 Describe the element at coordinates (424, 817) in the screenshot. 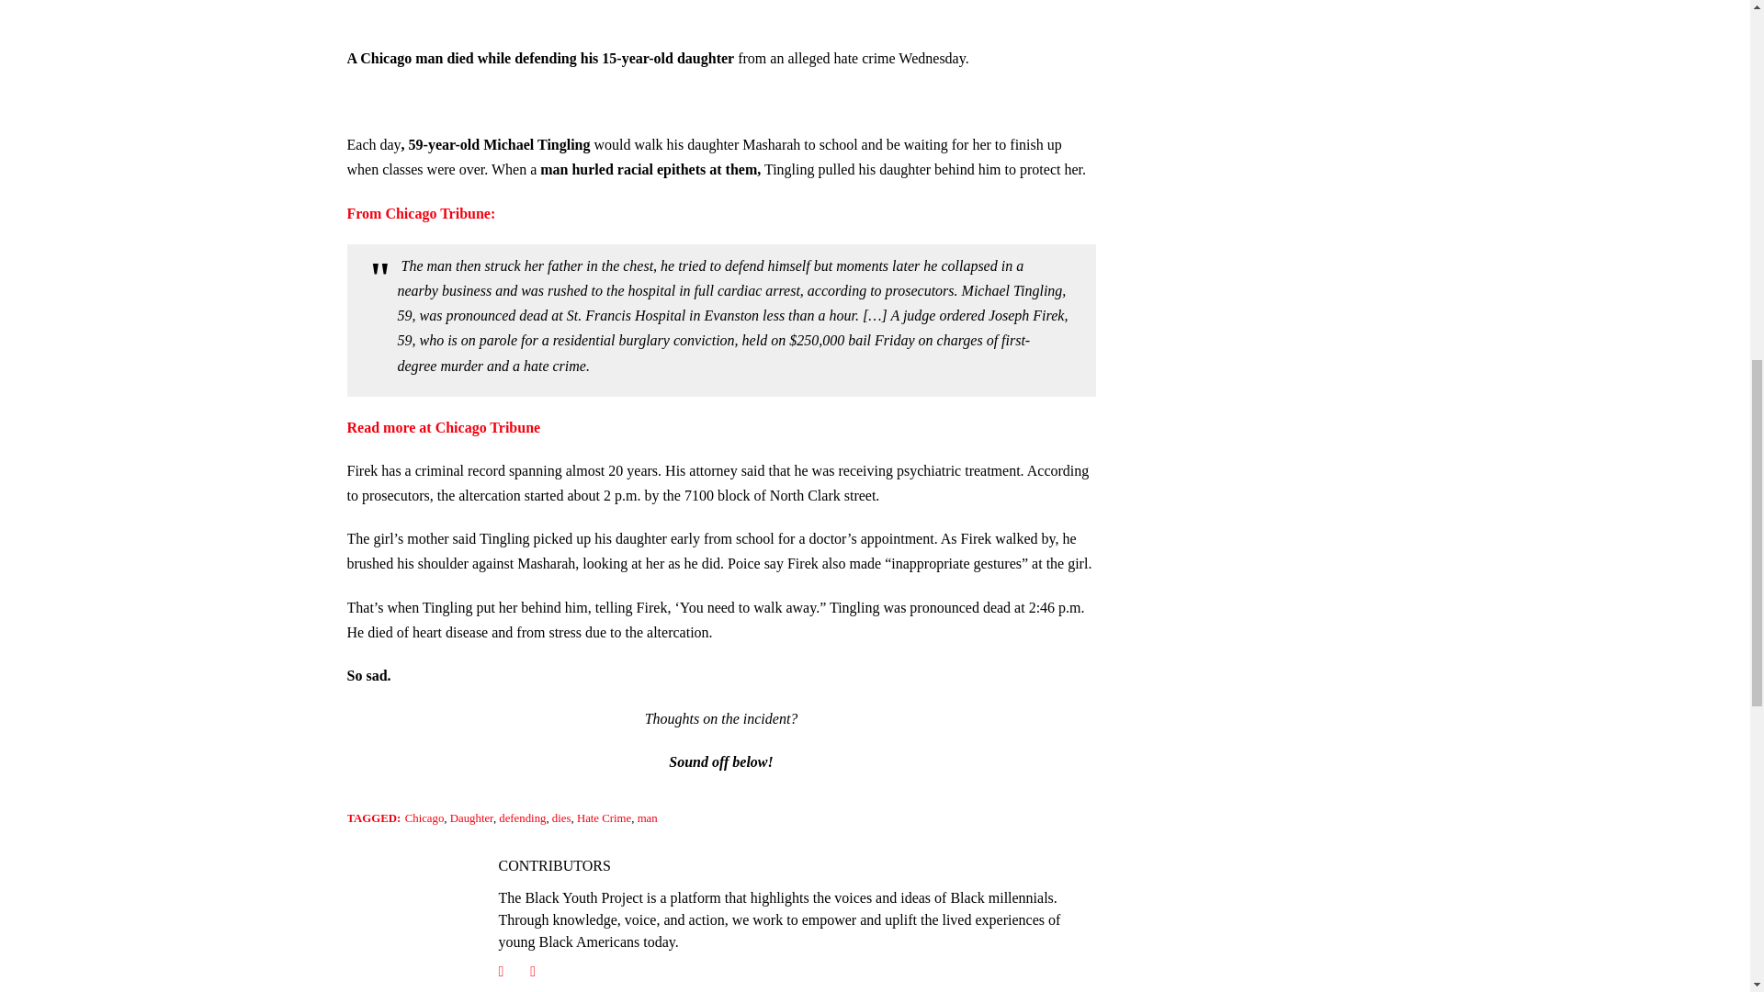

I see `Chicago` at that location.